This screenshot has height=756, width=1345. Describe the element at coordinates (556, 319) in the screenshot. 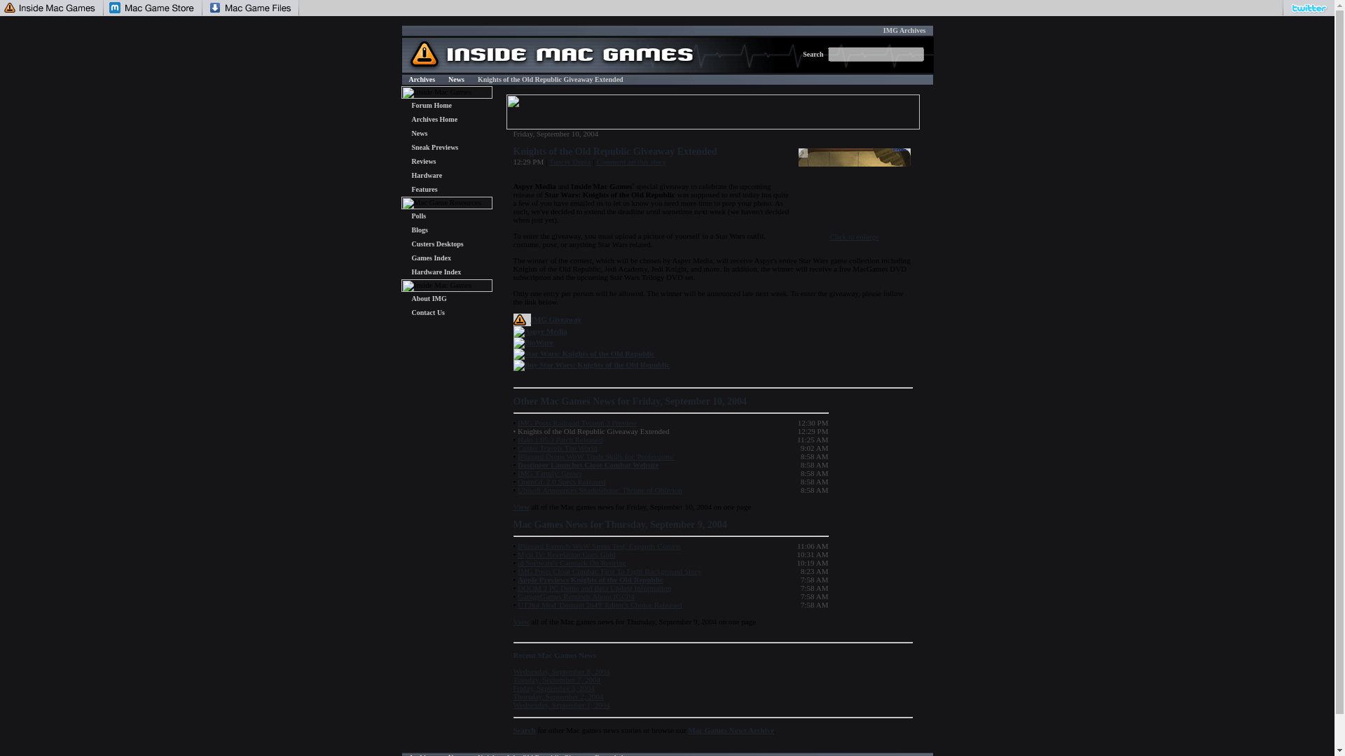

I see `IMG Giveaway` at that location.